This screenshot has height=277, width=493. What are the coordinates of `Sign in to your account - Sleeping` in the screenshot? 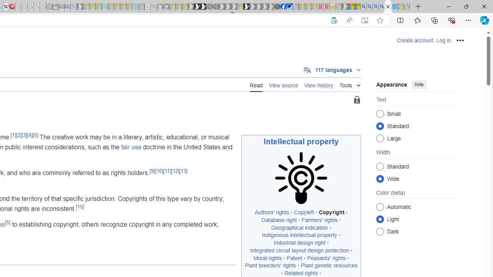 It's located at (240, 7).